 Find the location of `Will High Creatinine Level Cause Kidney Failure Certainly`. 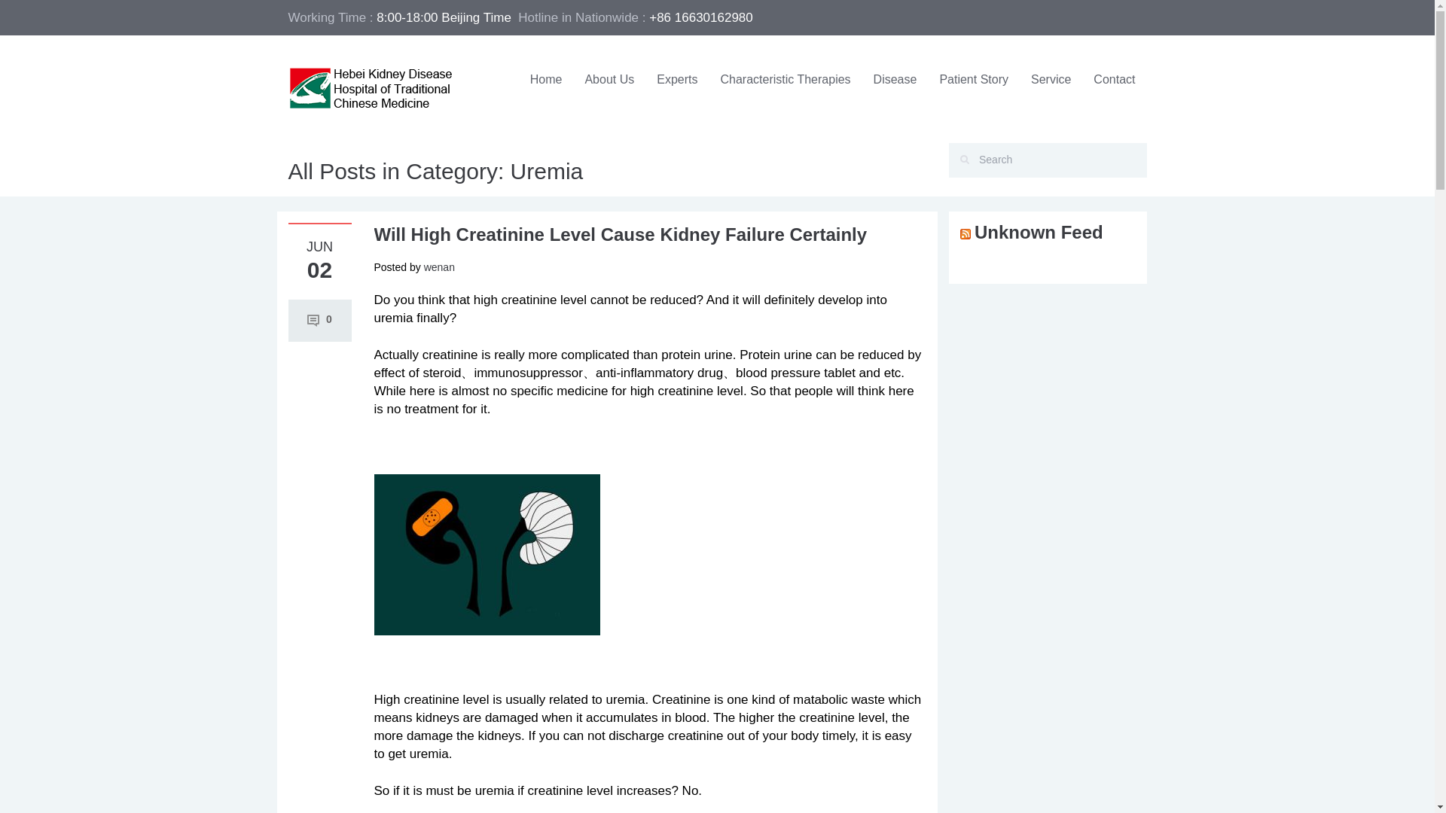

Will High Creatinine Level Cause Kidney Failure Certainly is located at coordinates (619, 235).